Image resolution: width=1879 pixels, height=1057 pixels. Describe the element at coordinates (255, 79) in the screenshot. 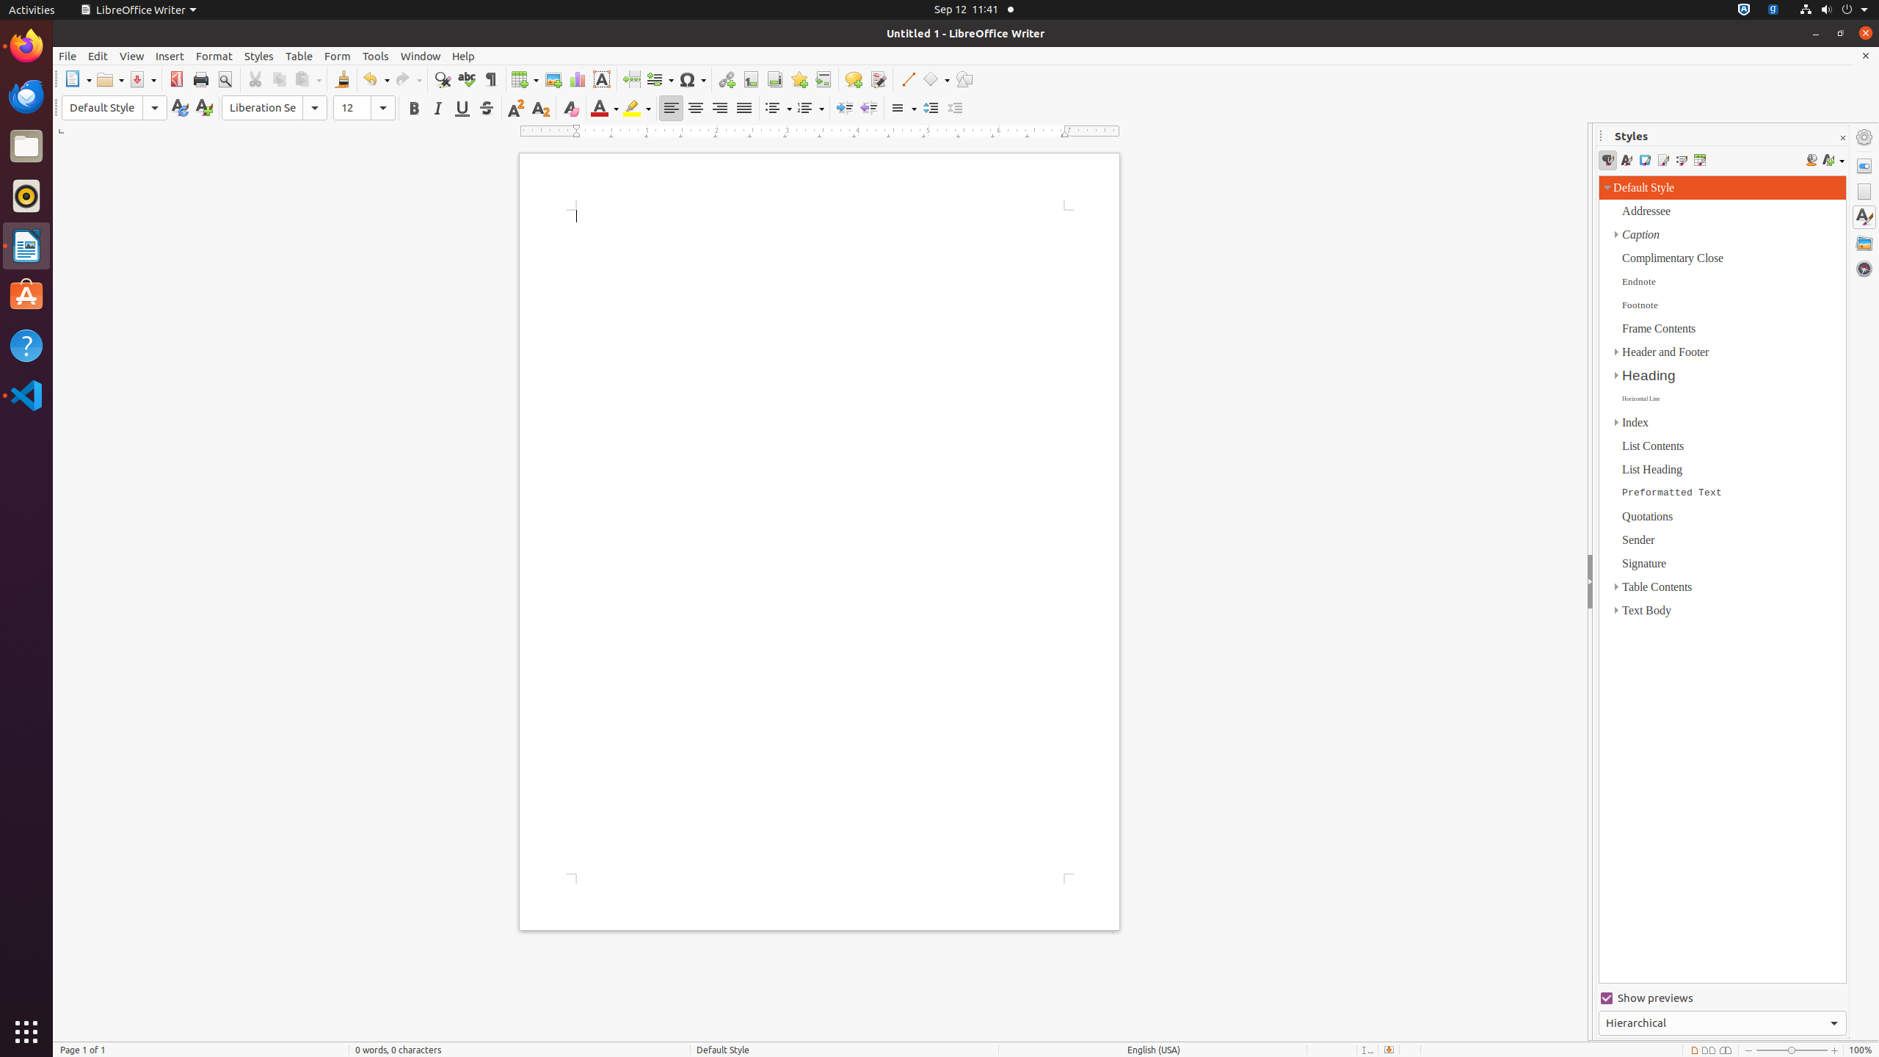

I see `Cut` at that location.